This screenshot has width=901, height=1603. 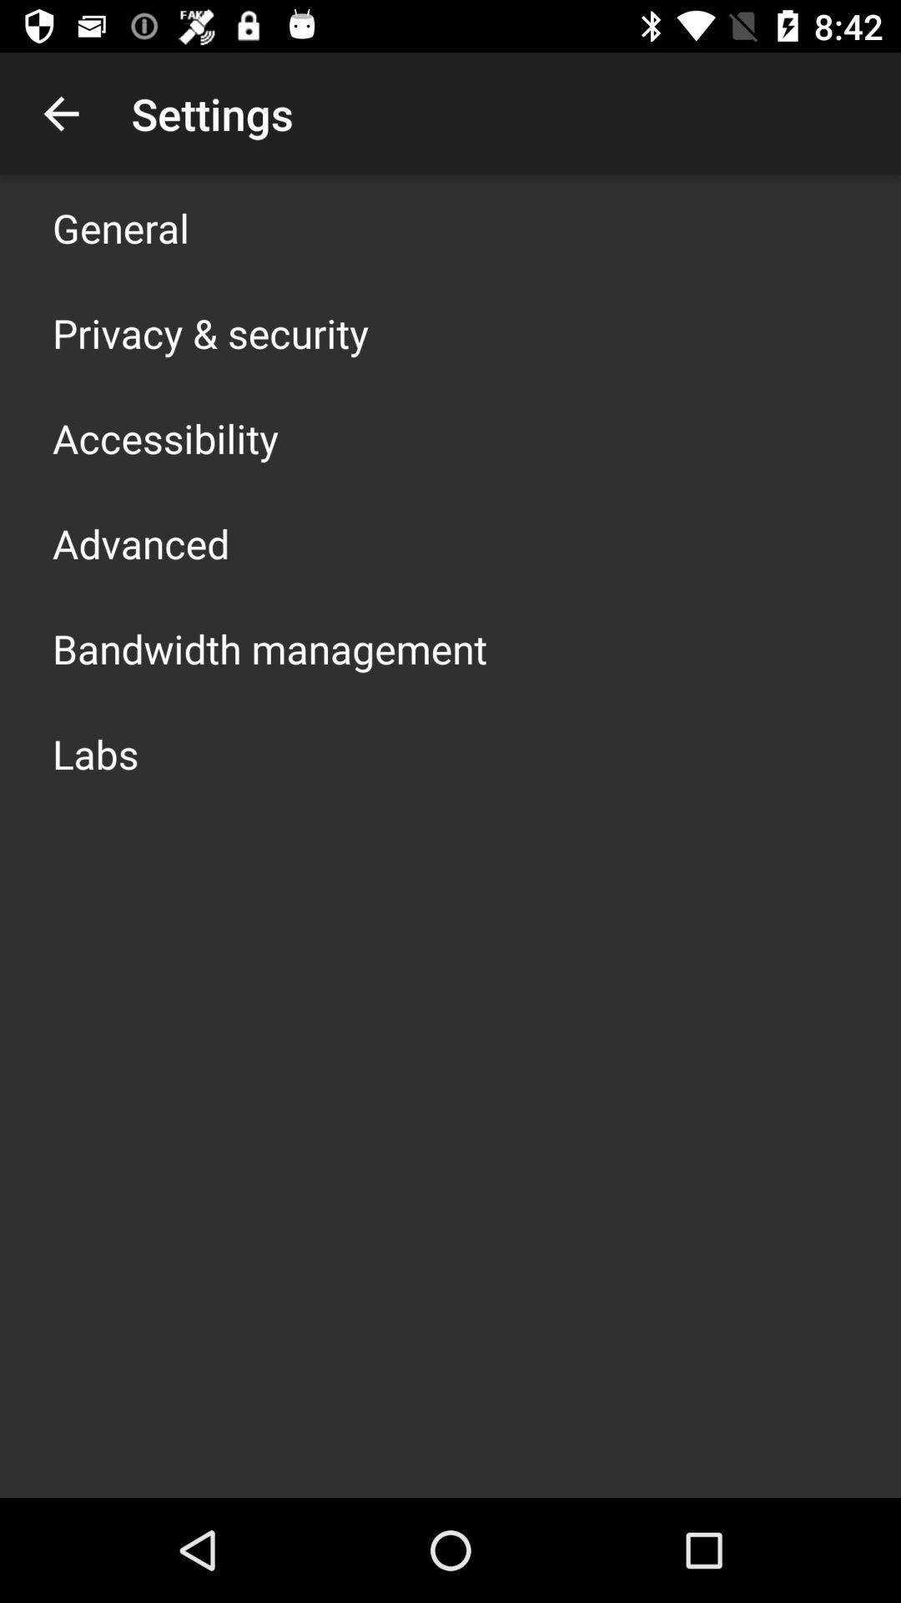 I want to click on swipe until general icon, so click(x=121, y=227).